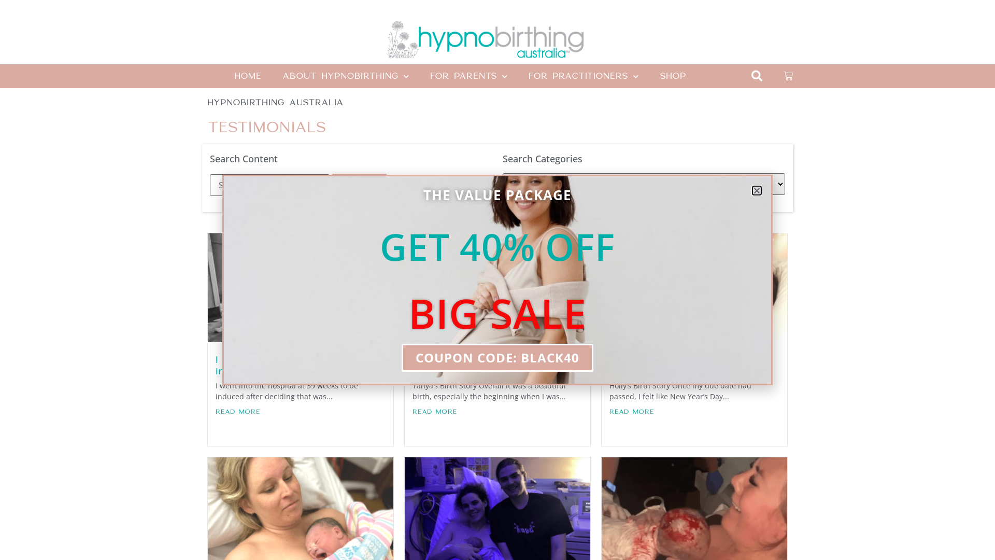  Describe the element at coordinates (680, 366) in the screenshot. I see `I feel so grateful that my birth was such a` at that location.